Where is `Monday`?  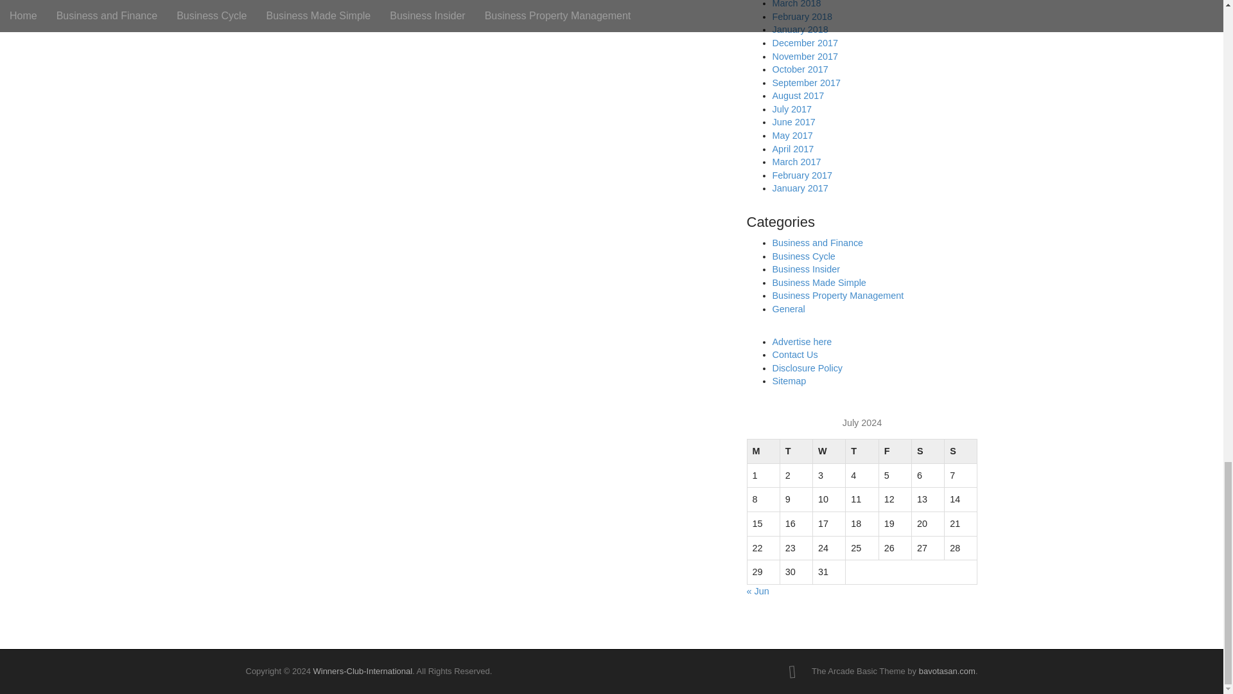
Monday is located at coordinates (763, 451).